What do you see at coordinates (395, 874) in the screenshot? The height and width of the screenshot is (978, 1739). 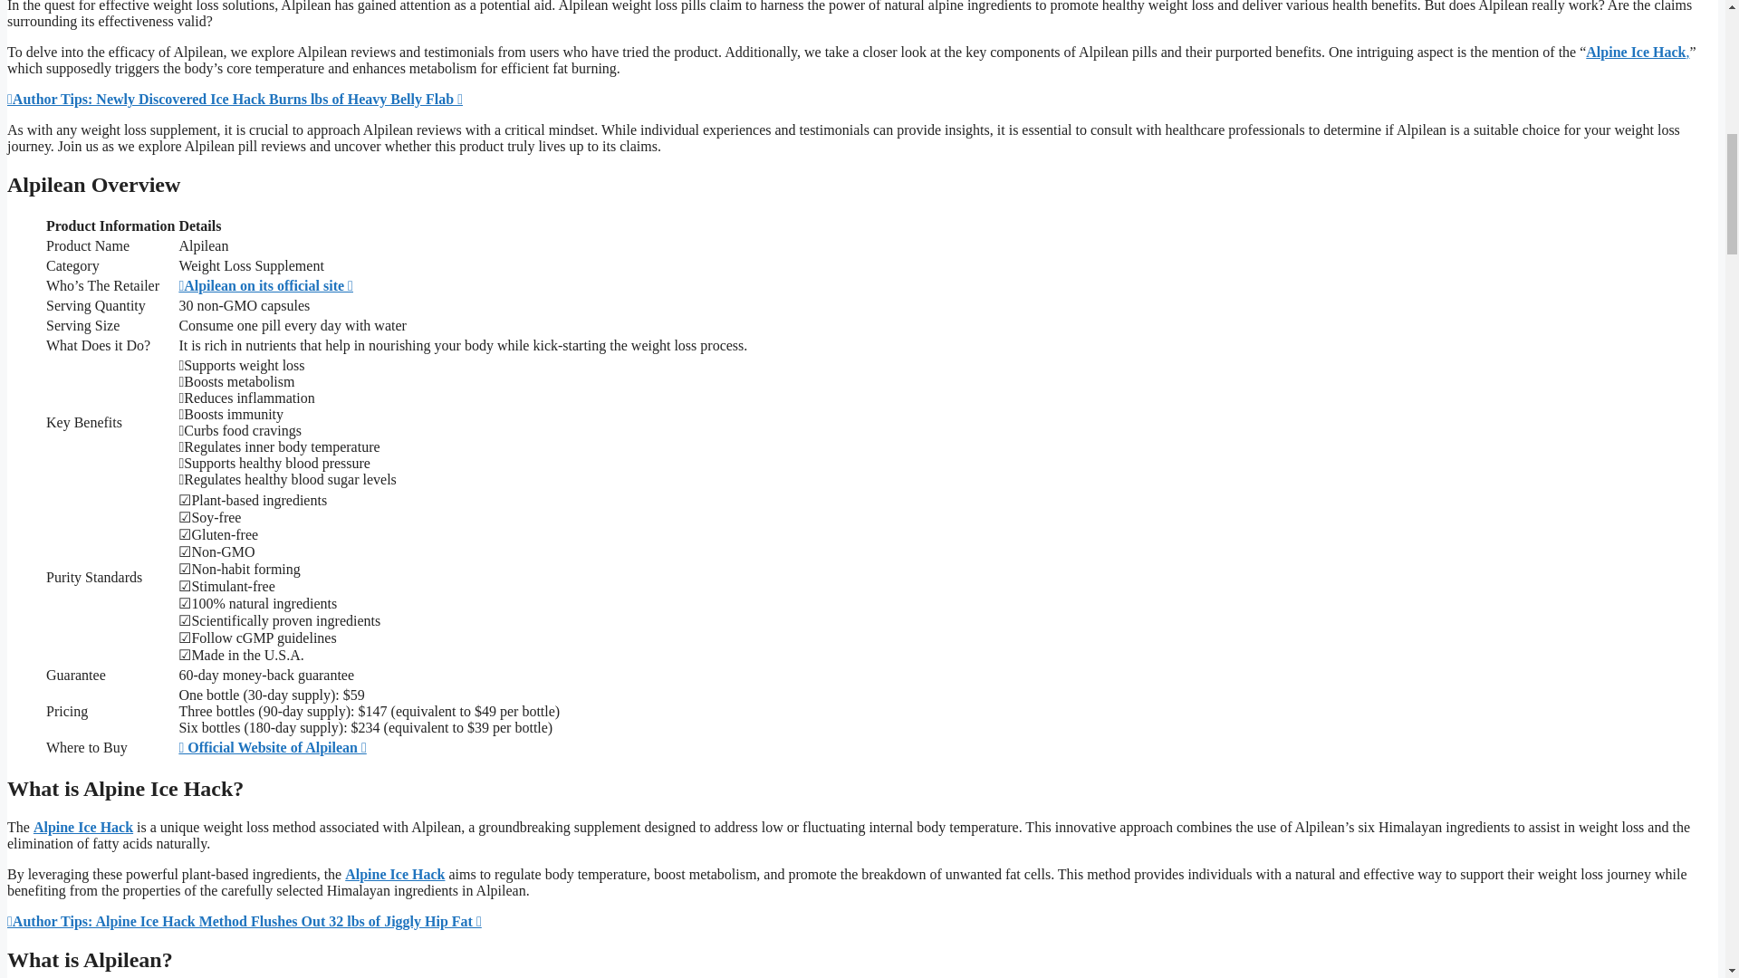 I see `Alpine Ice Hack` at bounding box center [395, 874].